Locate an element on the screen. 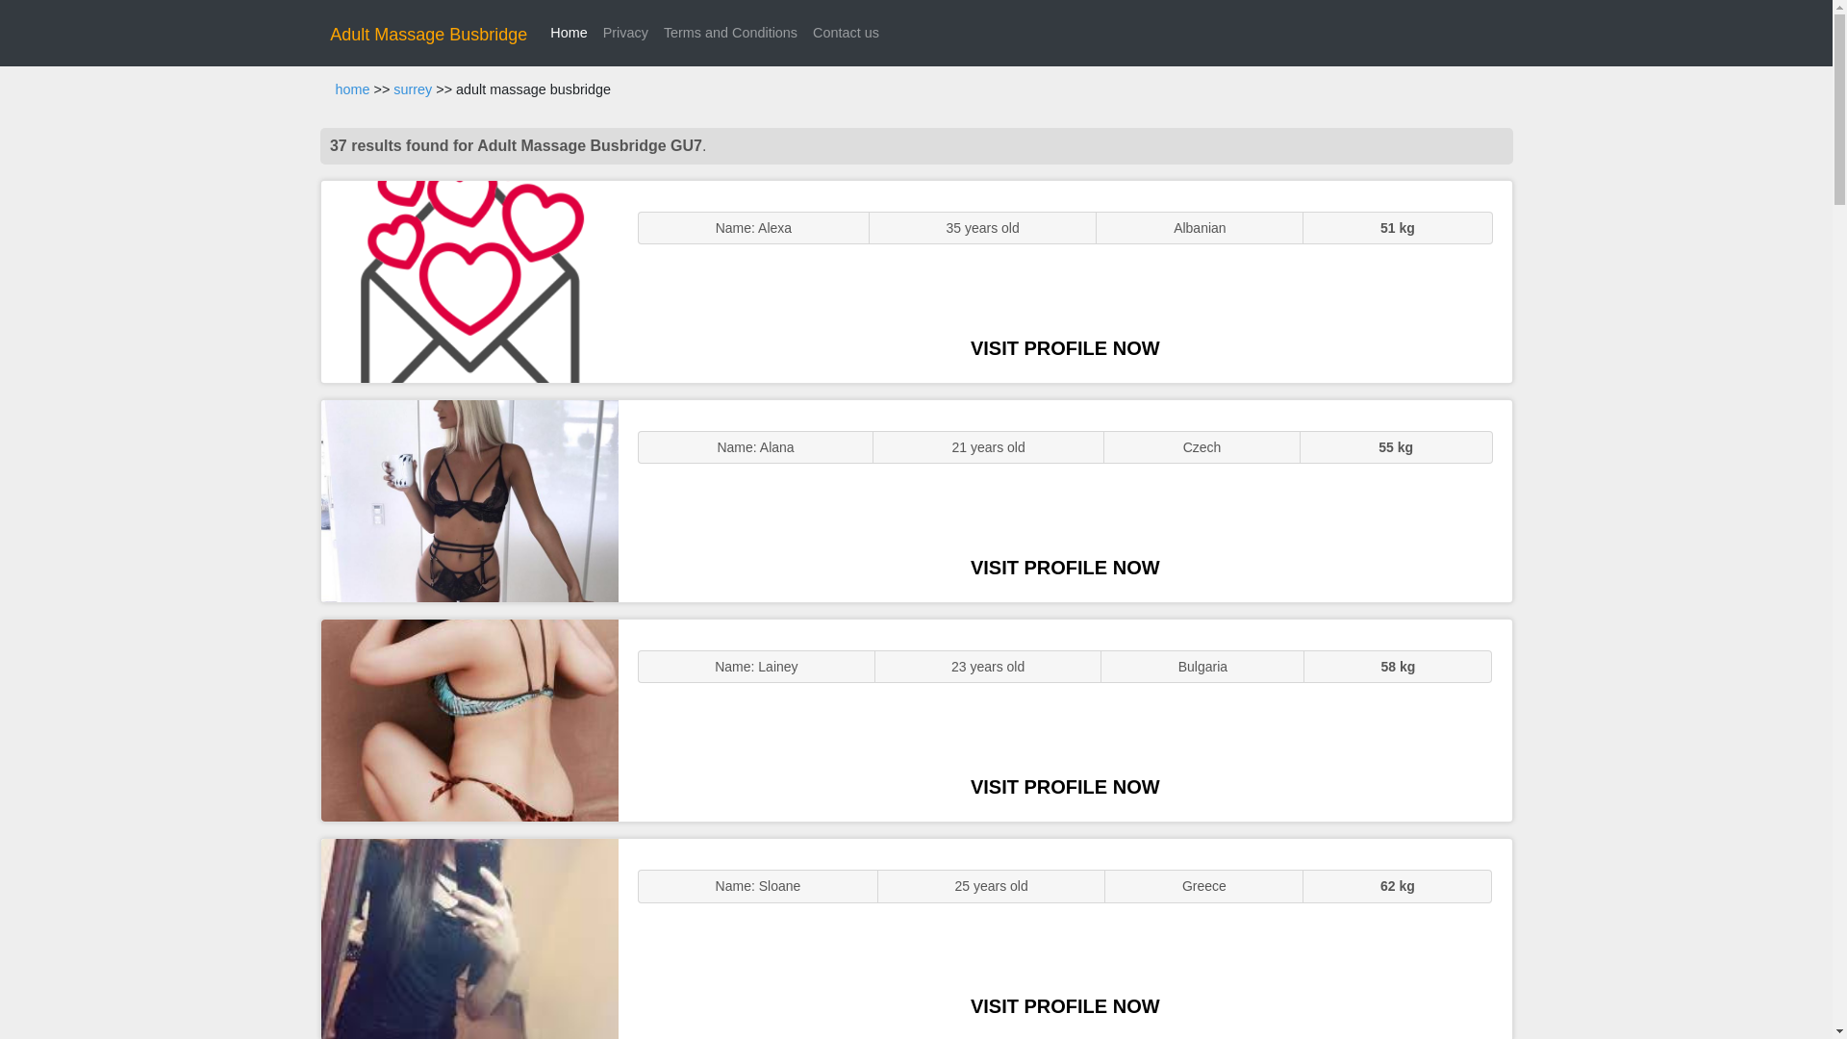 The image size is (1847, 1039). Adult Massage Busbridge is located at coordinates (428, 35).